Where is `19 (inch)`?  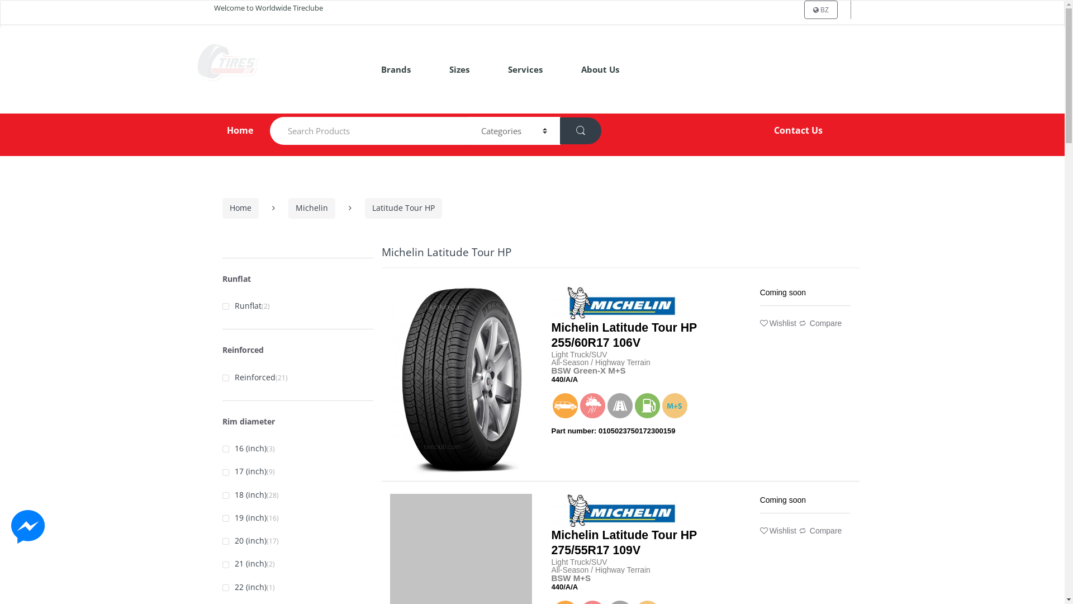 19 (inch) is located at coordinates (245, 518).